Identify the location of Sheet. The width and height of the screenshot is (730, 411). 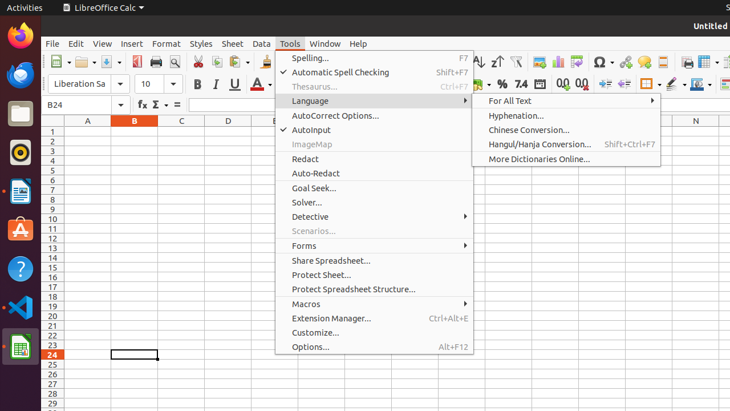
(233, 43).